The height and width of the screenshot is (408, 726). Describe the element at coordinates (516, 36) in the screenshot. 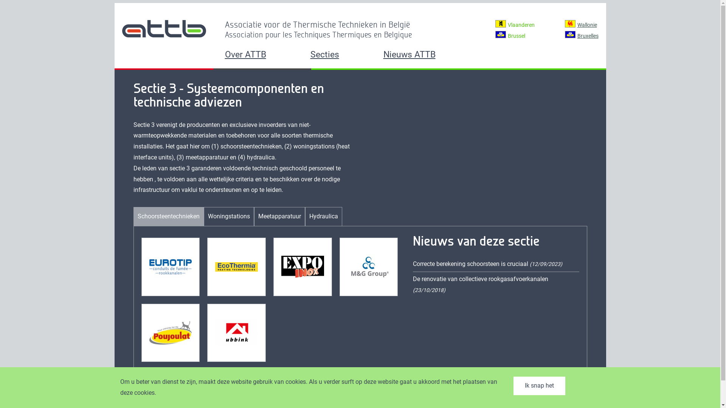

I see `Brussel` at that location.